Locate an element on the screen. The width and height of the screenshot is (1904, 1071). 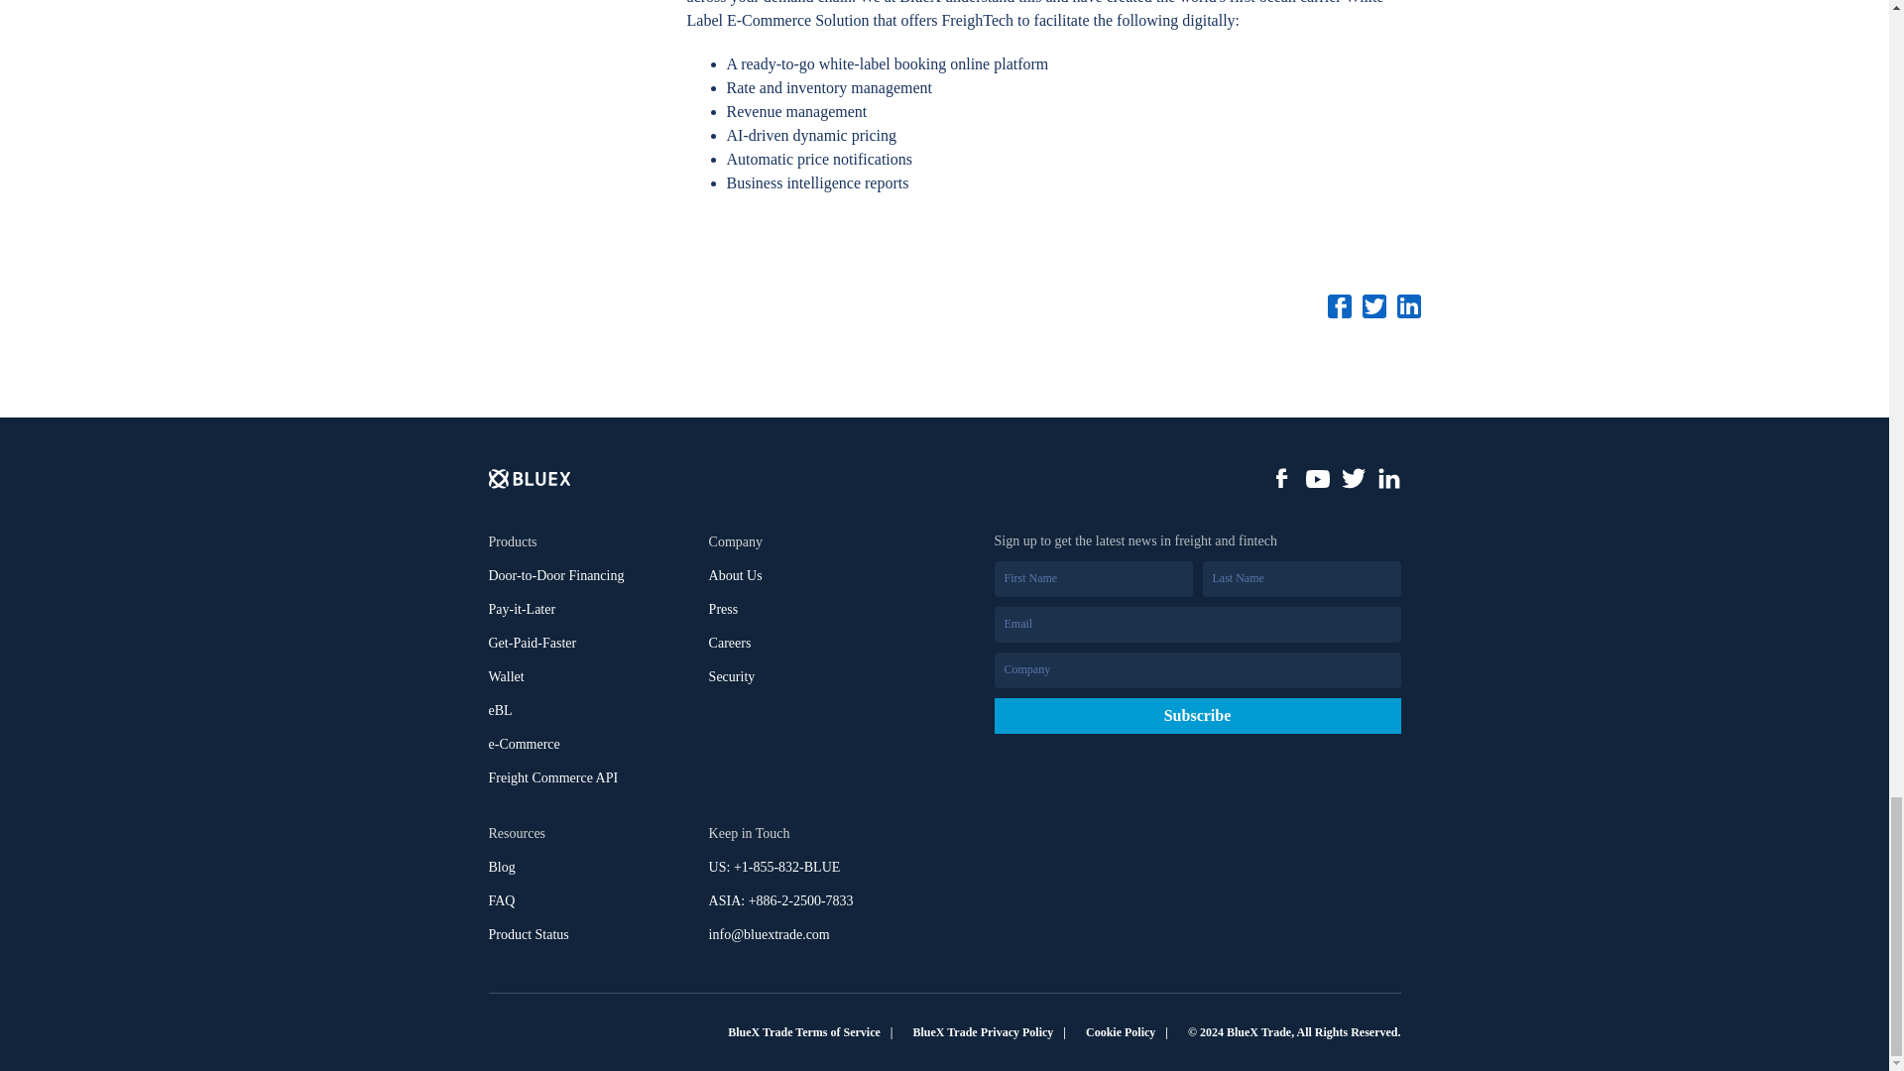
twitter is located at coordinates (1353, 478).